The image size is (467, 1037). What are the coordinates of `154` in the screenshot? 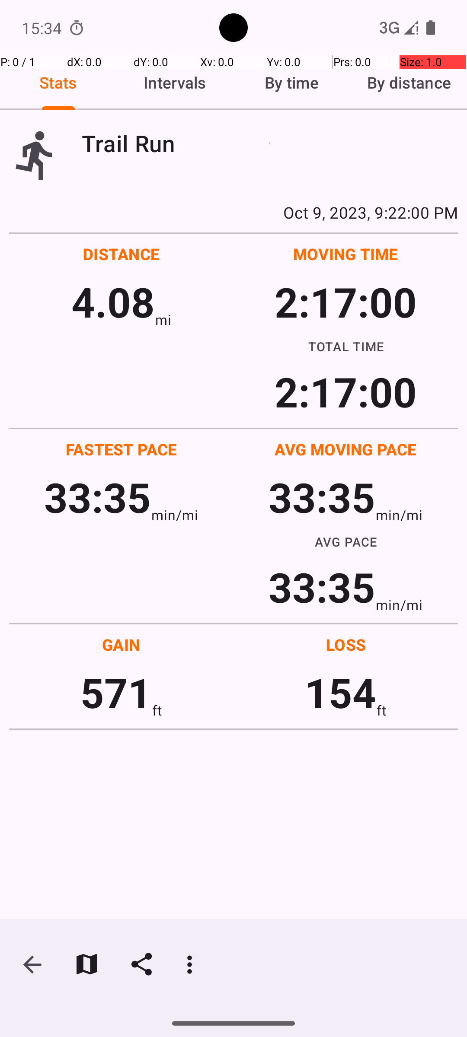 It's located at (341, 692).